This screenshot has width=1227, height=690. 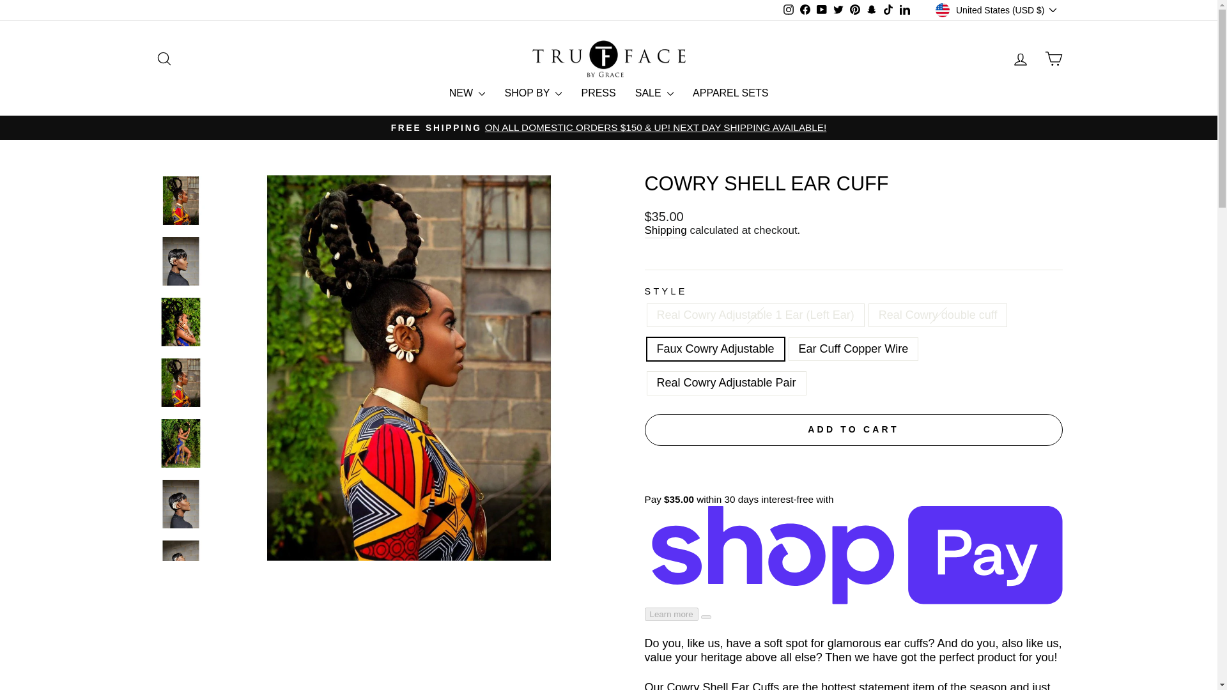 I want to click on Trufacebygrace on Pinterest, so click(x=855, y=10).